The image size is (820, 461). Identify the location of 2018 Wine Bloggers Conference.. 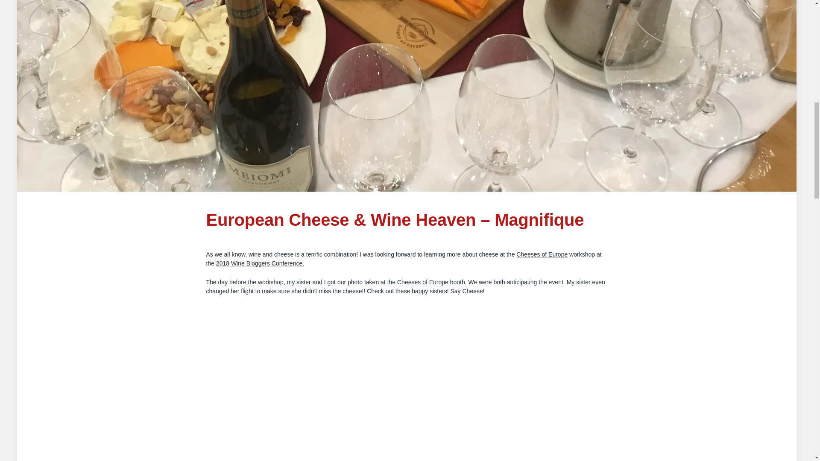
(260, 263).